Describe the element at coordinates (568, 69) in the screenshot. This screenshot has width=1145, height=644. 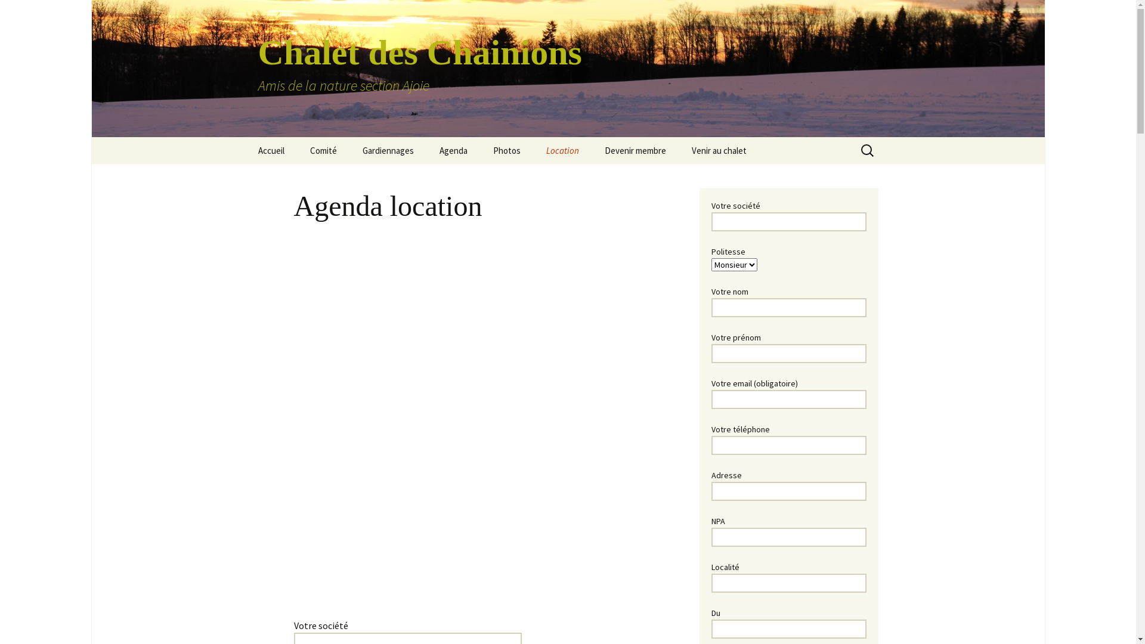
I see `Chalet des Chainions
Amis de la nature section Ajoie` at that location.